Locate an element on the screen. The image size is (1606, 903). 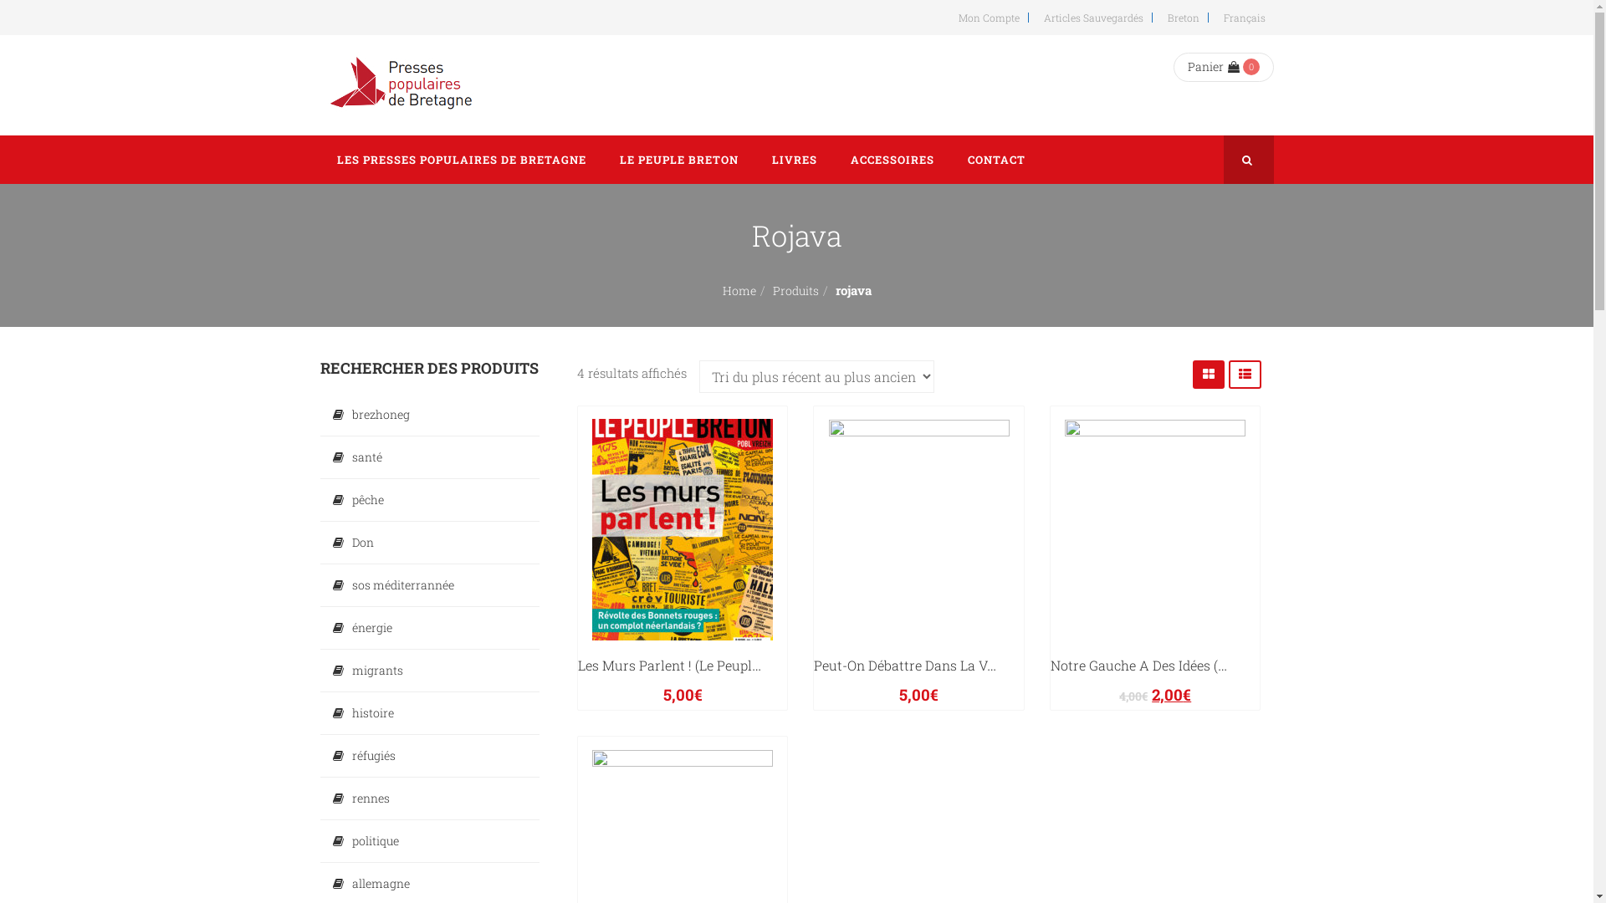
LE PEUPLE BRETON is located at coordinates (678, 160).